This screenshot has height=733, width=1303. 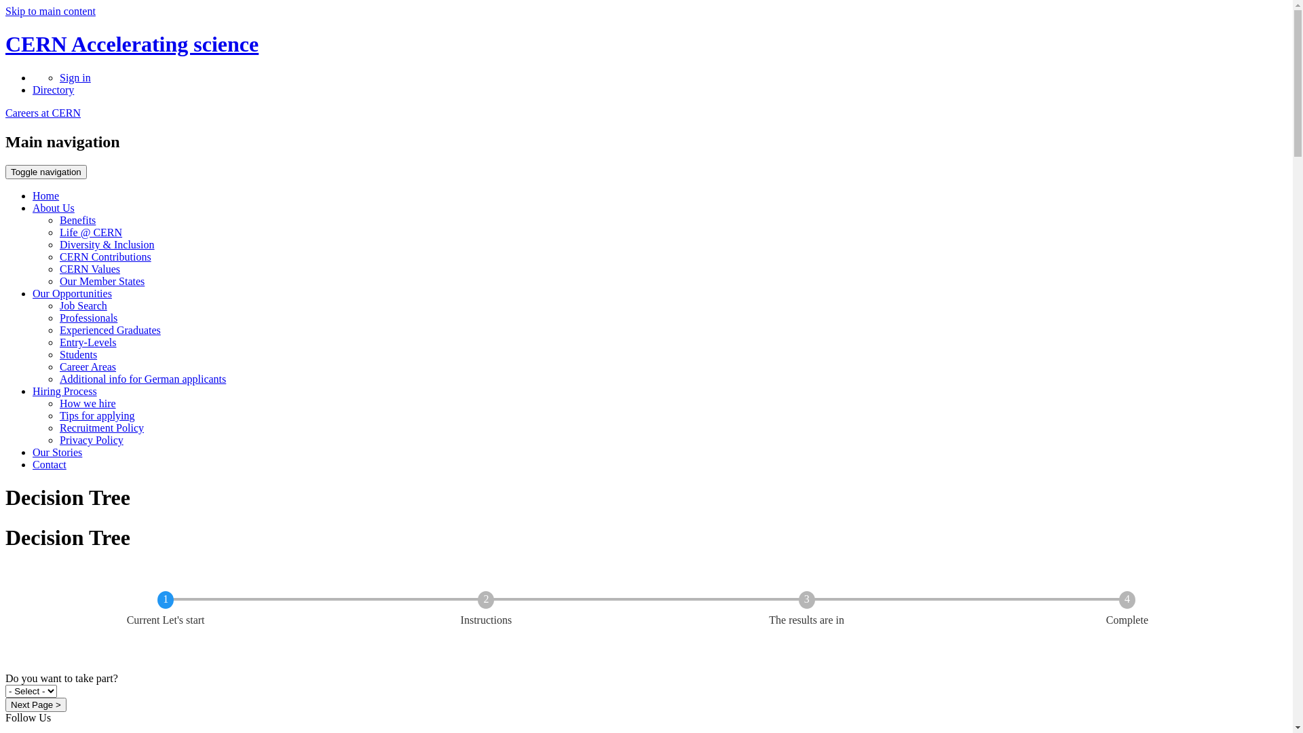 I want to click on Our Opportunities, so click(x=72, y=293).